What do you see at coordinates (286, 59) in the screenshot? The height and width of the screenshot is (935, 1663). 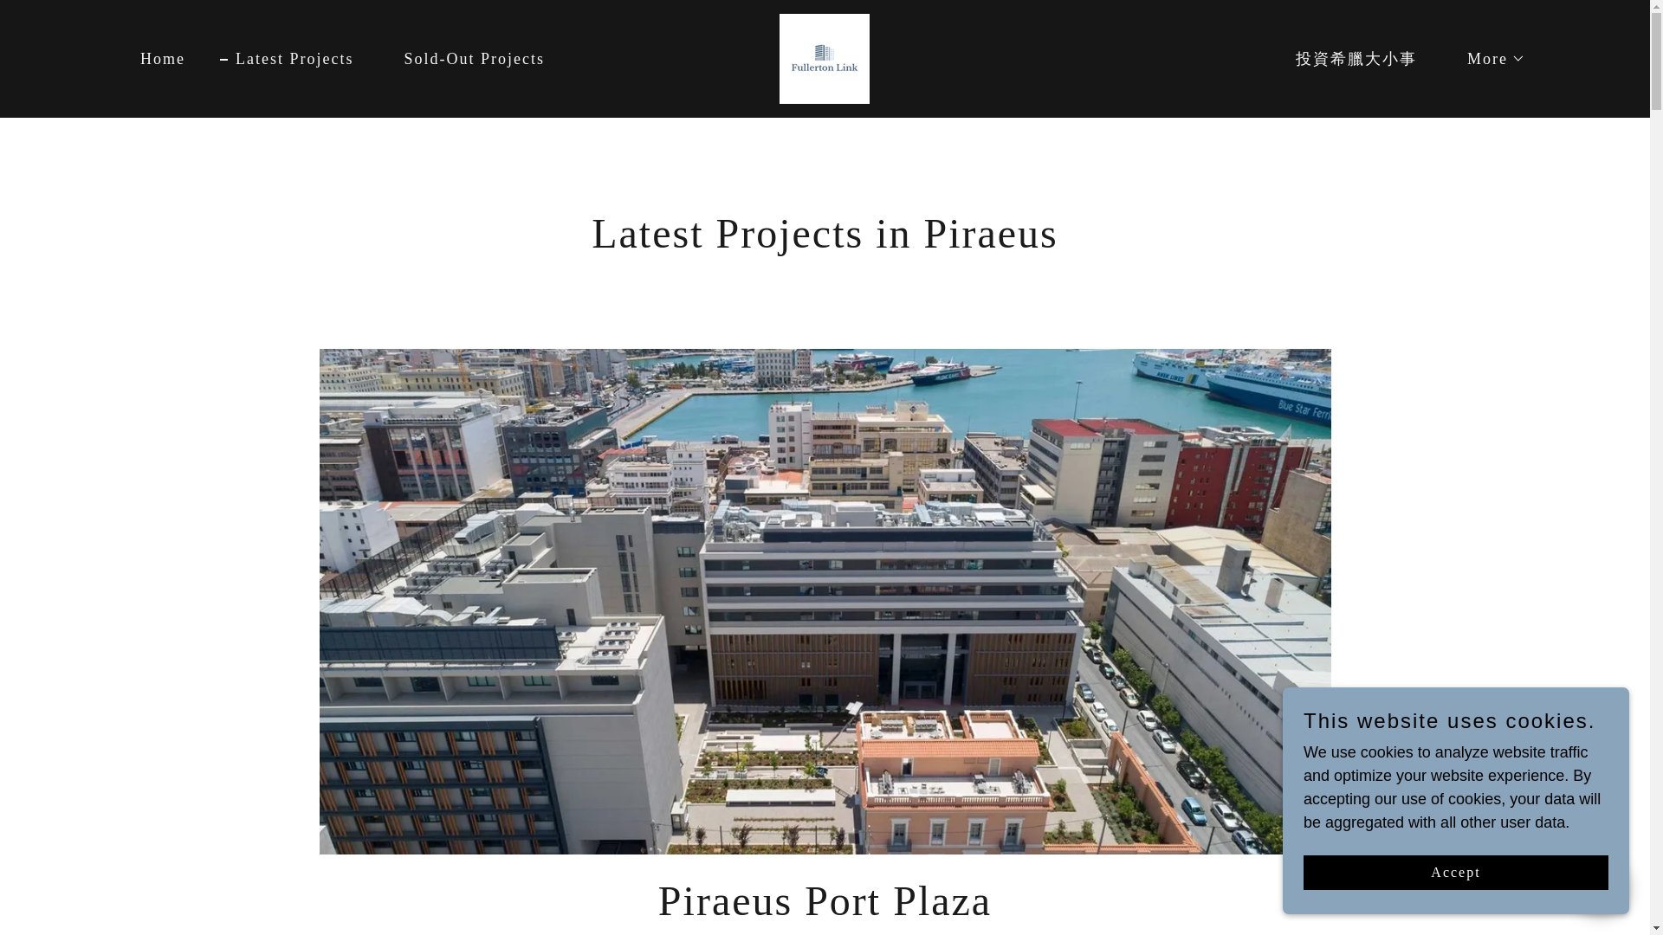 I see `Home` at bounding box center [286, 59].